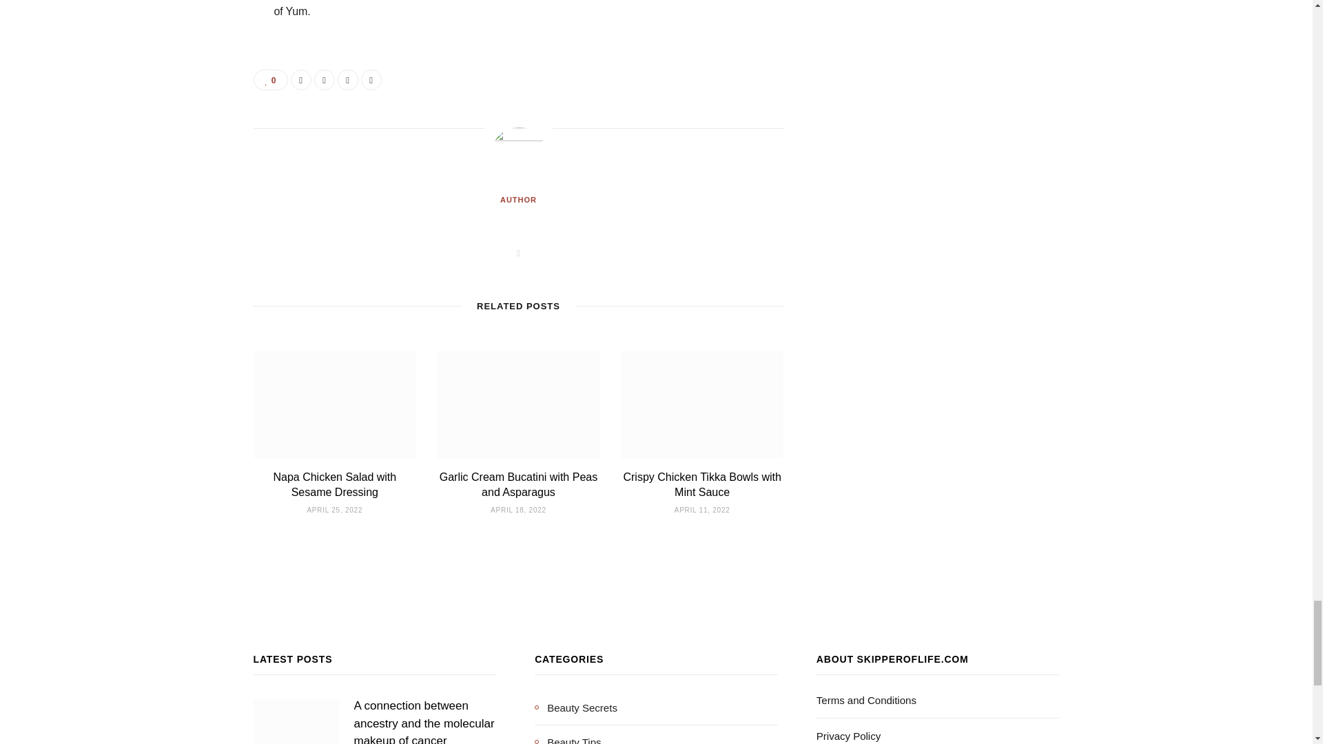  Describe the element at coordinates (300, 80) in the screenshot. I see `Share on Facebook` at that location.